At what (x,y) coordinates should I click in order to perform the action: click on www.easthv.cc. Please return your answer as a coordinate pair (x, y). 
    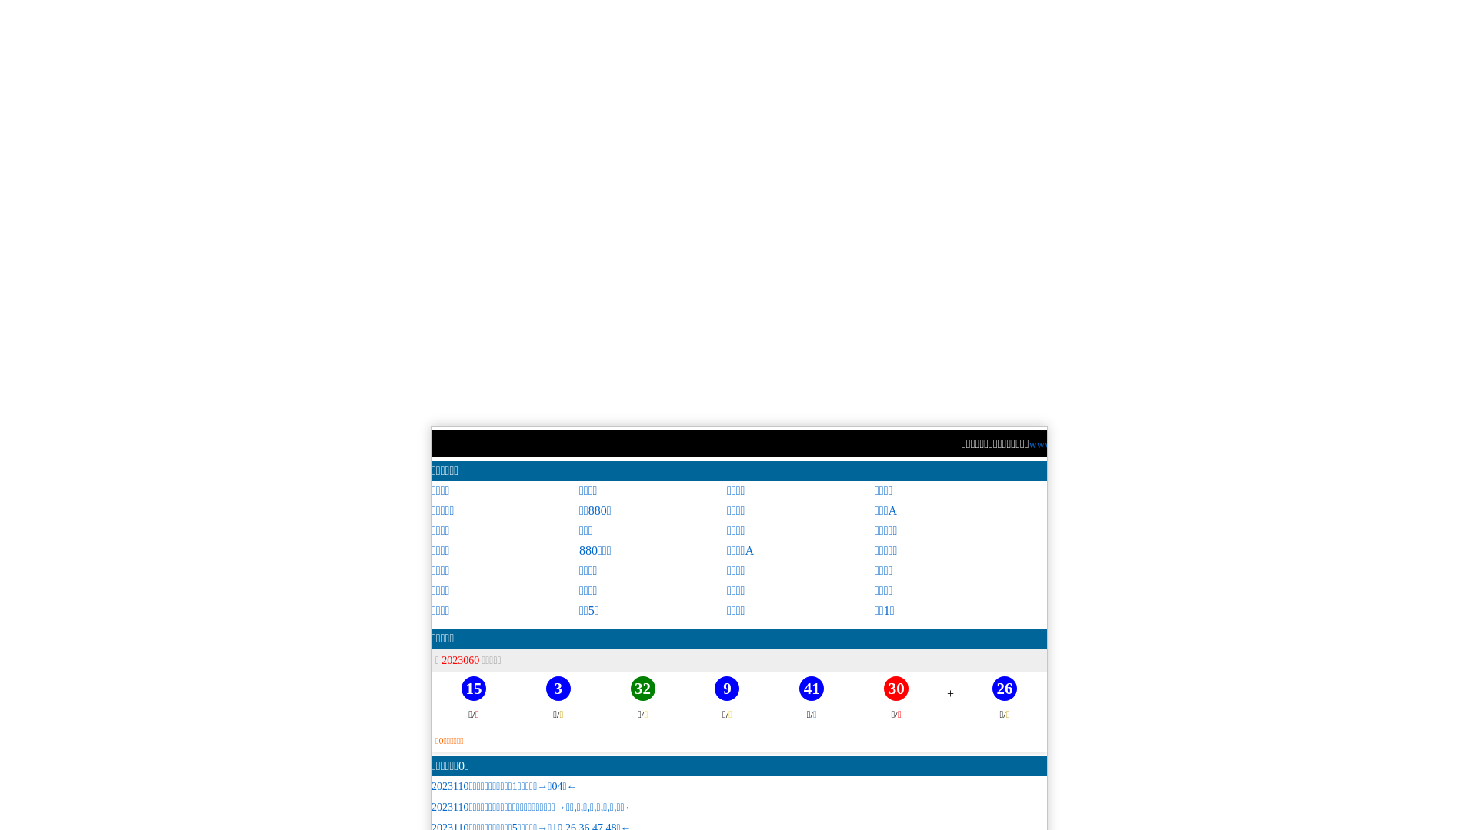
    Looking at the image, I should click on (859, 444).